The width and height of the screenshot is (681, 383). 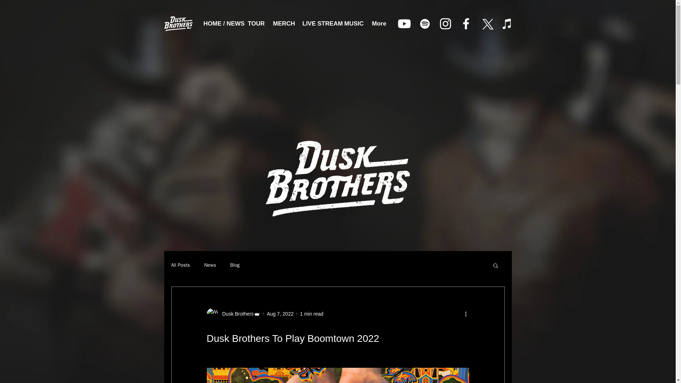 I want to click on Dusk Brothers, so click(x=233, y=313).